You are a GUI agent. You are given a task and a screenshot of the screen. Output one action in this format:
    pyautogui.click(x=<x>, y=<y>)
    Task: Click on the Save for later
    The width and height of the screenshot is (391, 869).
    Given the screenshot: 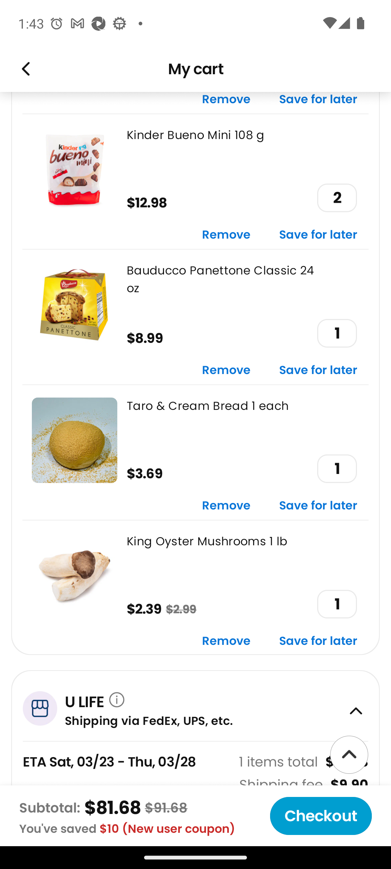 What is the action you would take?
    pyautogui.click(x=318, y=641)
    